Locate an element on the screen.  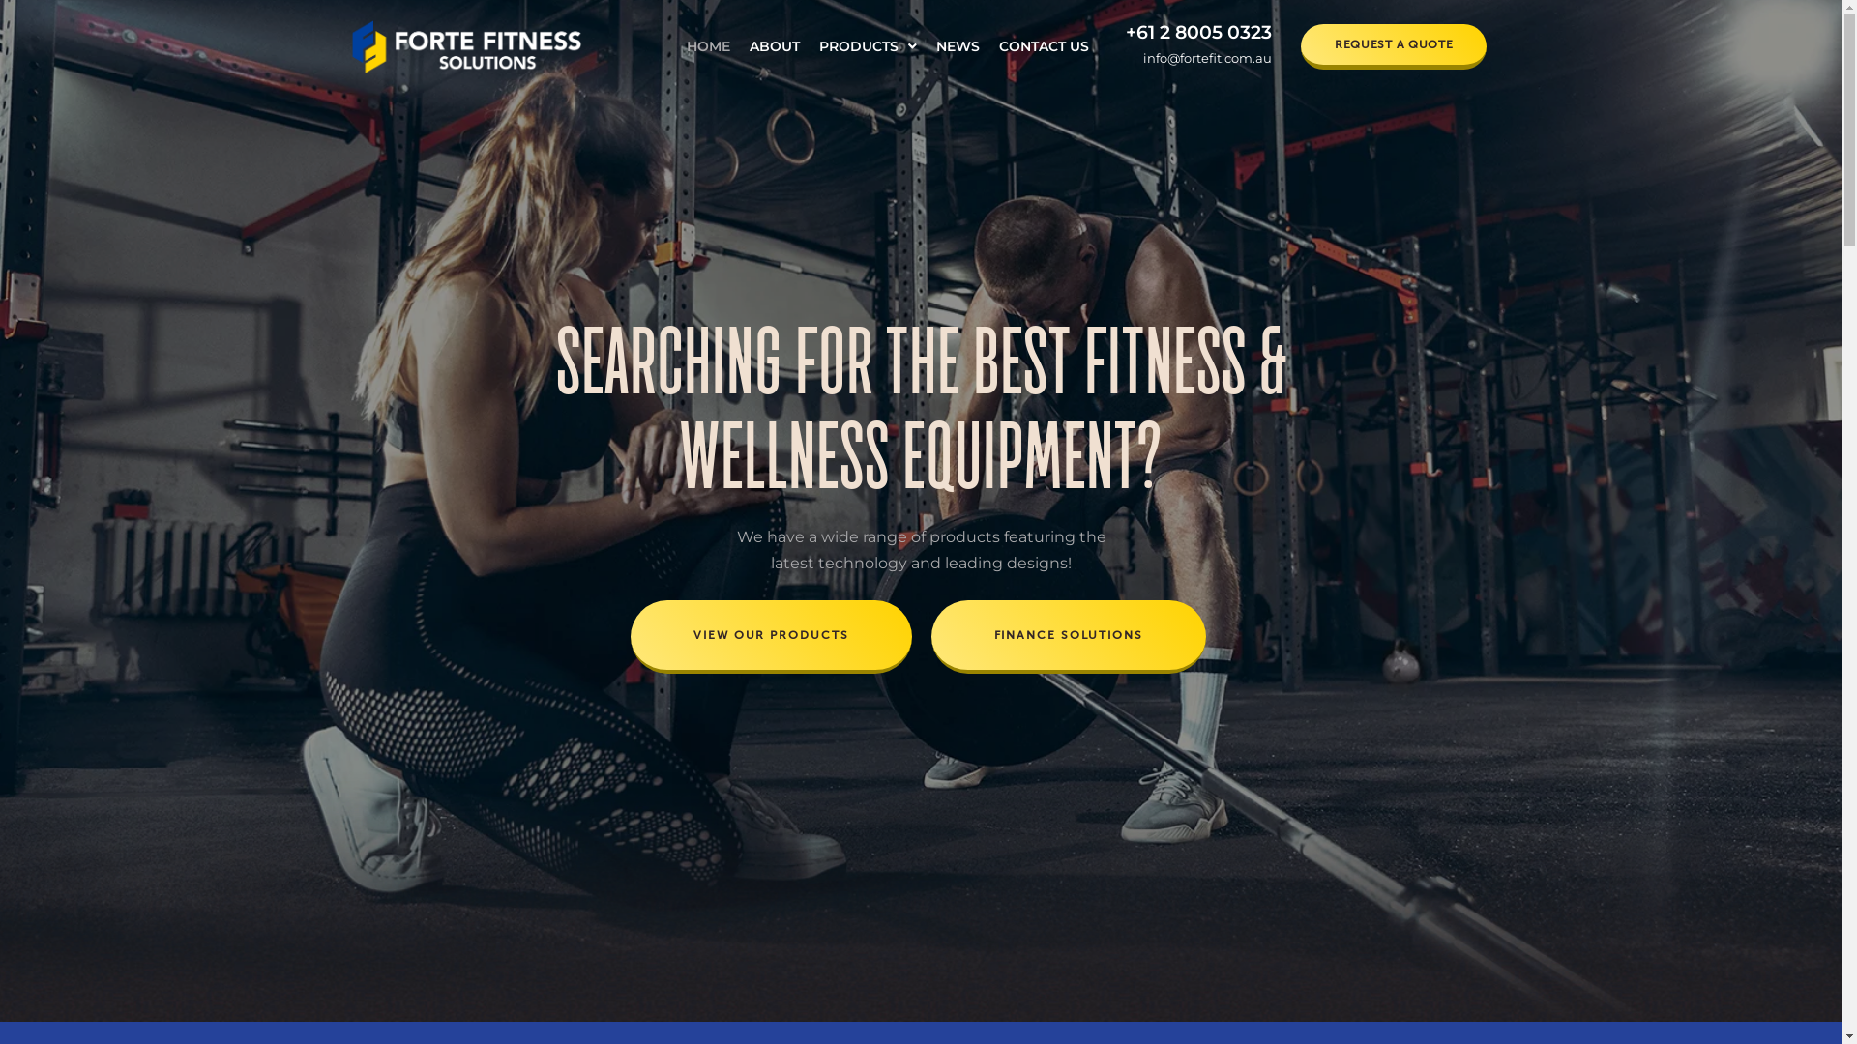
info@fortefit.com.au is located at coordinates (1207, 58).